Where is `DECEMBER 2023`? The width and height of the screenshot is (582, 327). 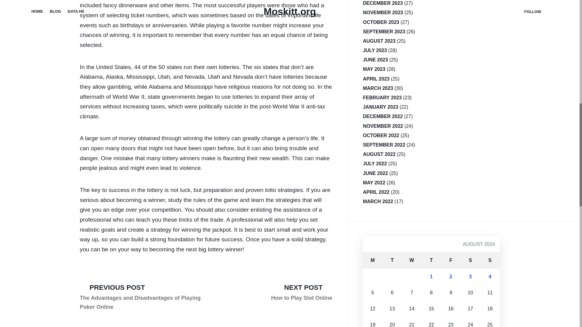 DECEMBER 2023 is located at coordinates (302, 292).